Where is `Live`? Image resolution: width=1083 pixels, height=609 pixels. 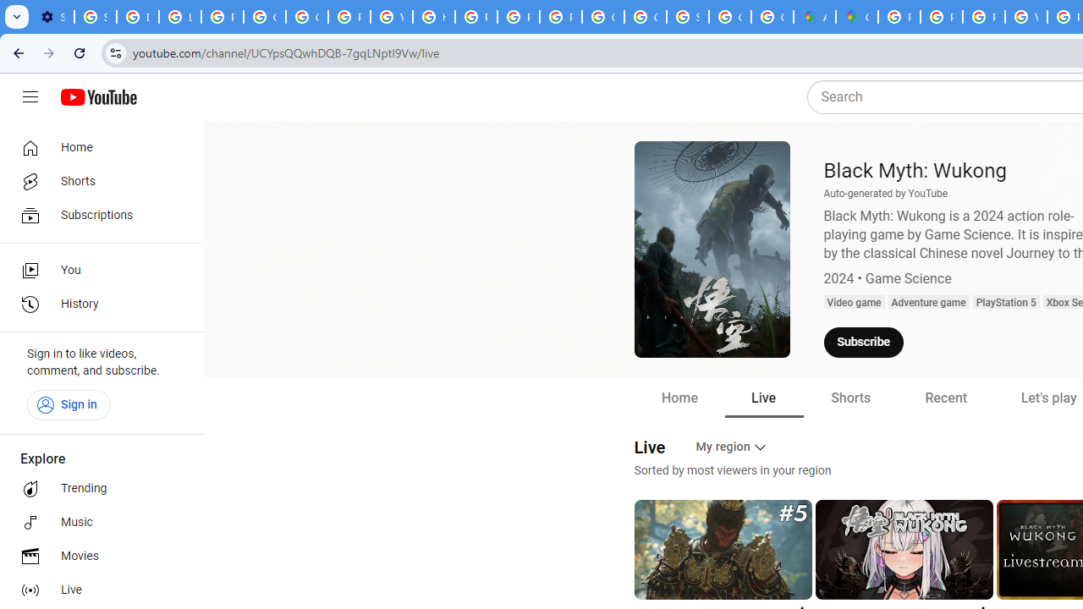 Live is located at coordinates (763, 398).